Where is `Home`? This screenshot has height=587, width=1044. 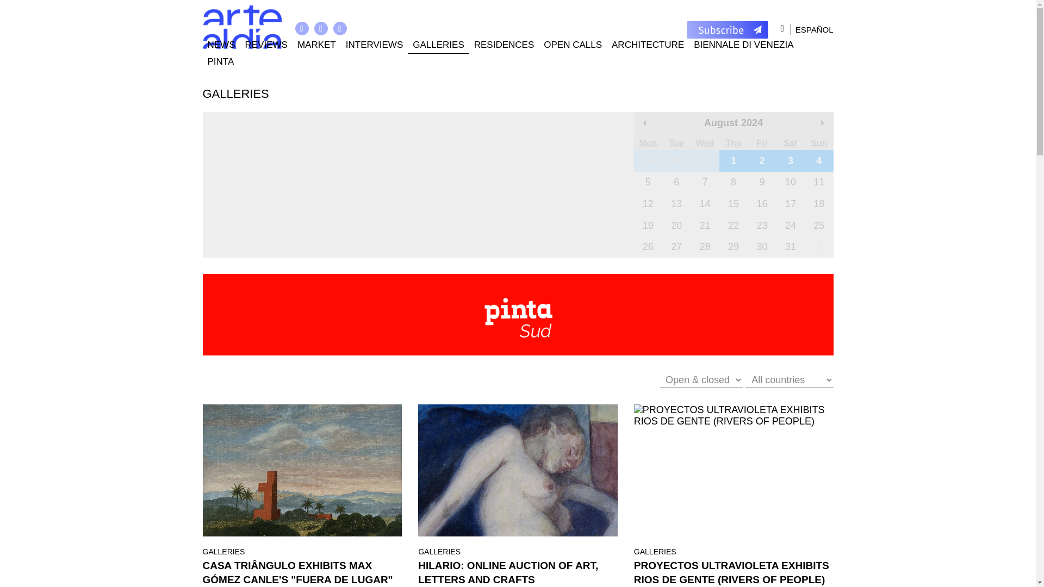
Home is located at coordinates (241, 27).